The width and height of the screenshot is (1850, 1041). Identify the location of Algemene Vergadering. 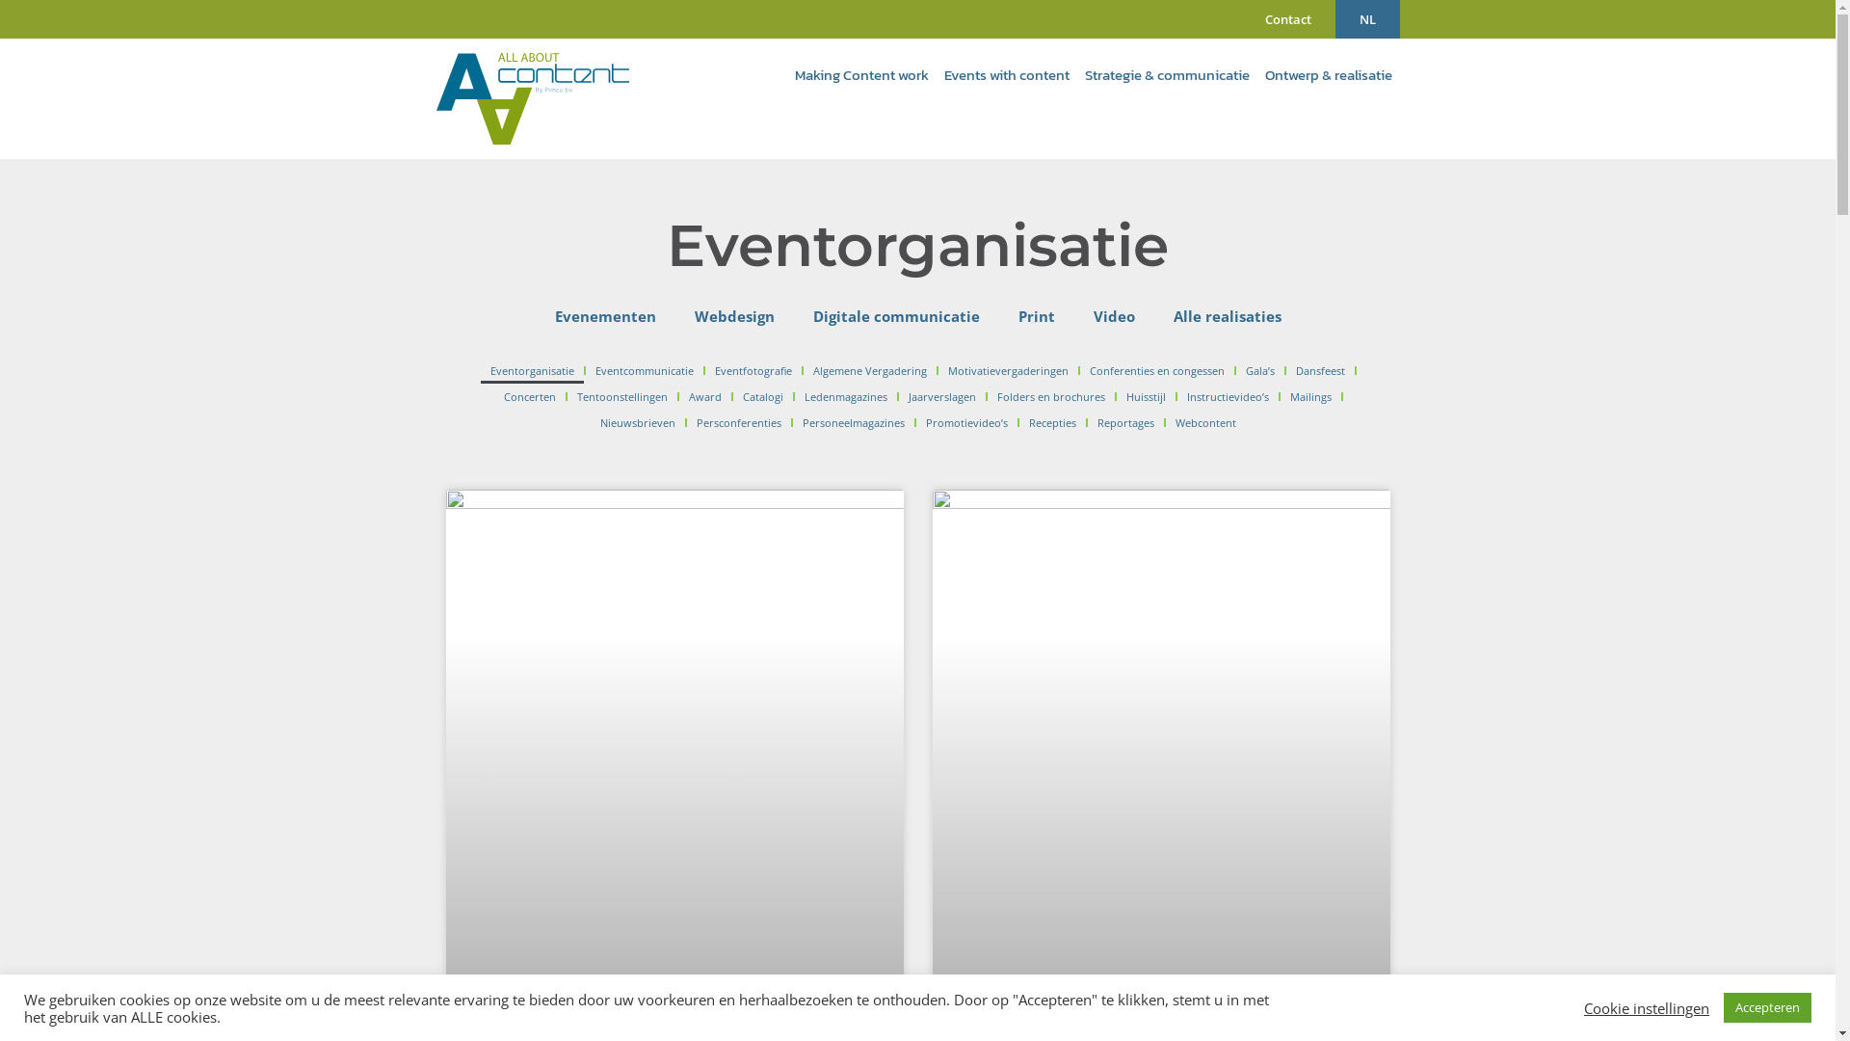
(869, 370).